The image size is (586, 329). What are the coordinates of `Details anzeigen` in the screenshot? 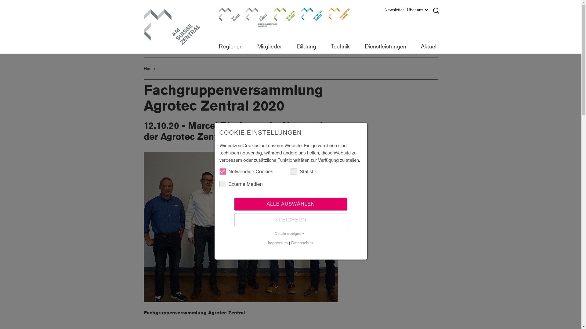 It's located at (291, 234).